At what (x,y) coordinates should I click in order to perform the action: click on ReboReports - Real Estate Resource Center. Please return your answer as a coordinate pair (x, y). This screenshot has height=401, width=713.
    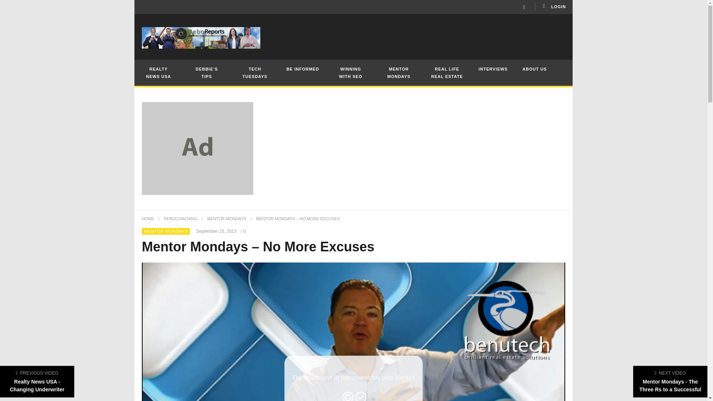
    Looking at the image, I should click on (201, 38).